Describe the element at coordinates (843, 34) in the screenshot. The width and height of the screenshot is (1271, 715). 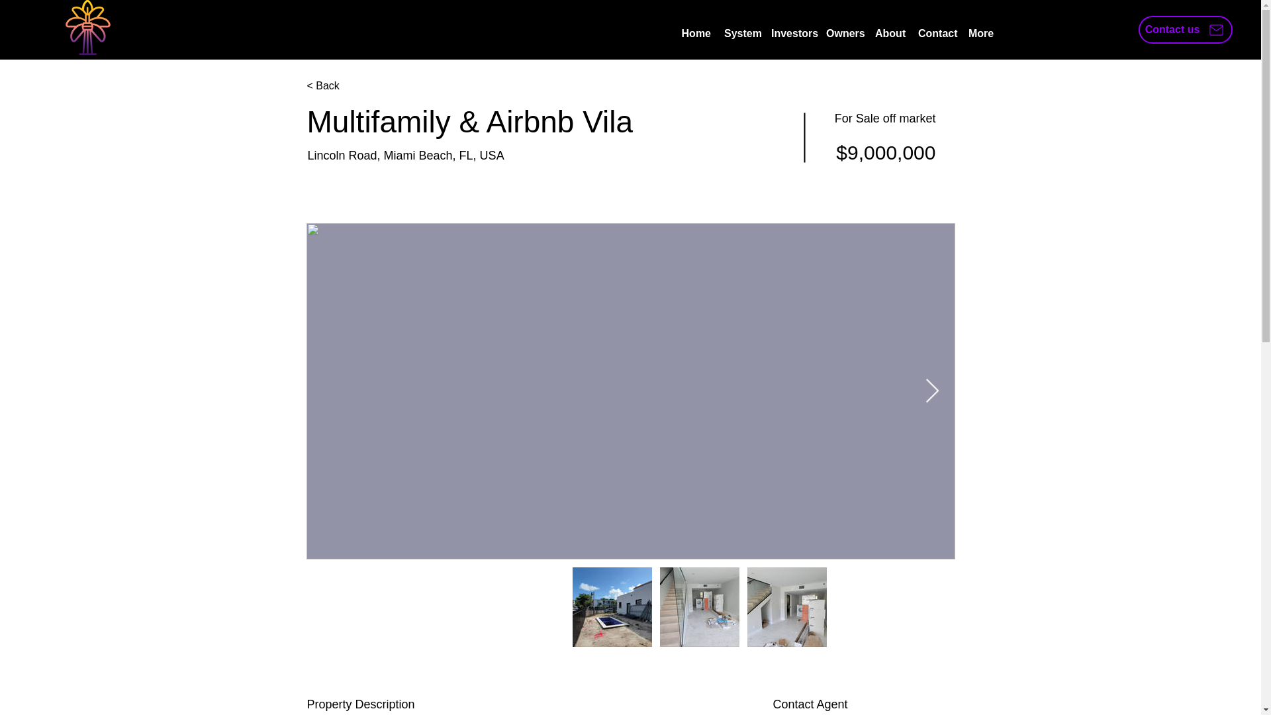
I see `Owners` at that location.